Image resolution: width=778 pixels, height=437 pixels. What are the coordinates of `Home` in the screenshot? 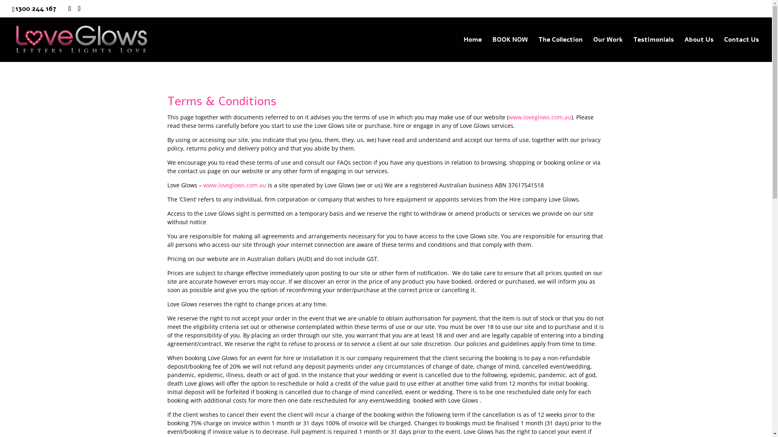 It's located at (472, 49).